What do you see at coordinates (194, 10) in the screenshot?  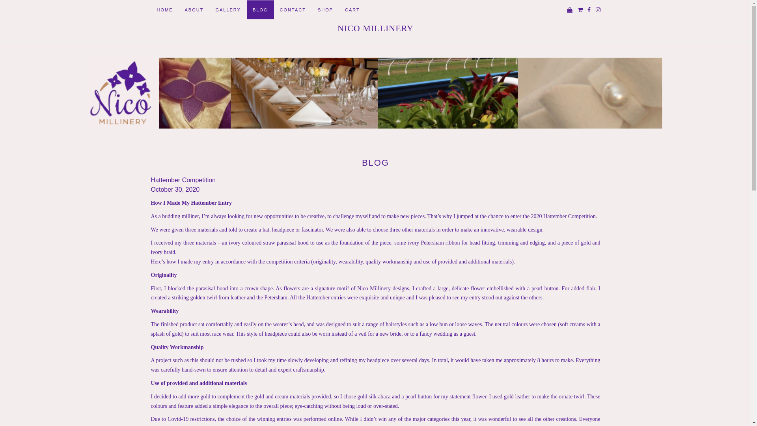 I see `ABOUT` at bounding box center [194, 10].